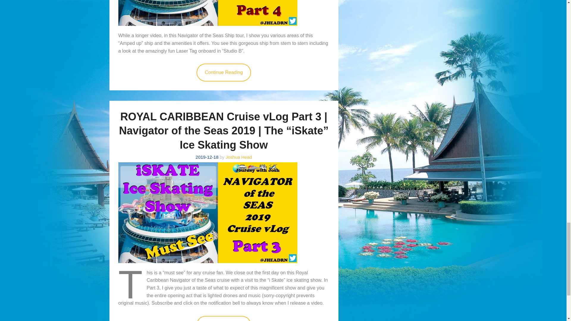 This screenshot has width=571, height=321. Describe the element at coordinates (223, 73) in the screenshot. I see `Continue Reading` at that location.